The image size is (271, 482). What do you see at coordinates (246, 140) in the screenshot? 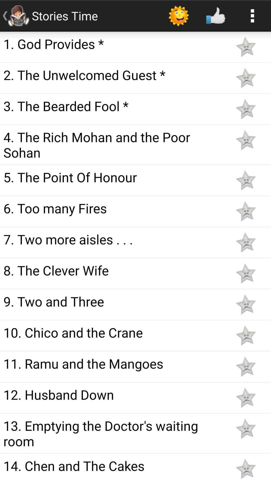
I see `like story` at bounding box center [246, 140].